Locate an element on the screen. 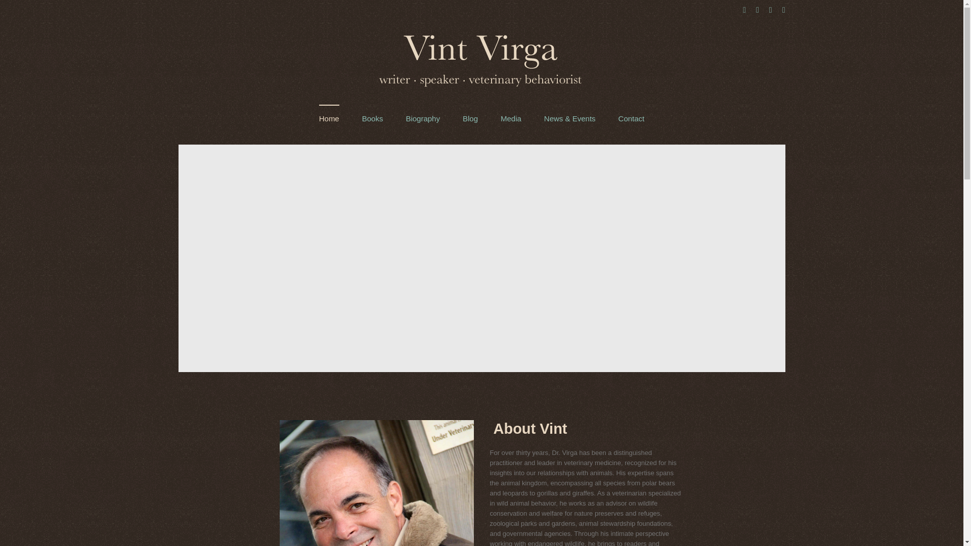 This screenshot has width=971, height=546. Biography is located at coordinates (423, 118).